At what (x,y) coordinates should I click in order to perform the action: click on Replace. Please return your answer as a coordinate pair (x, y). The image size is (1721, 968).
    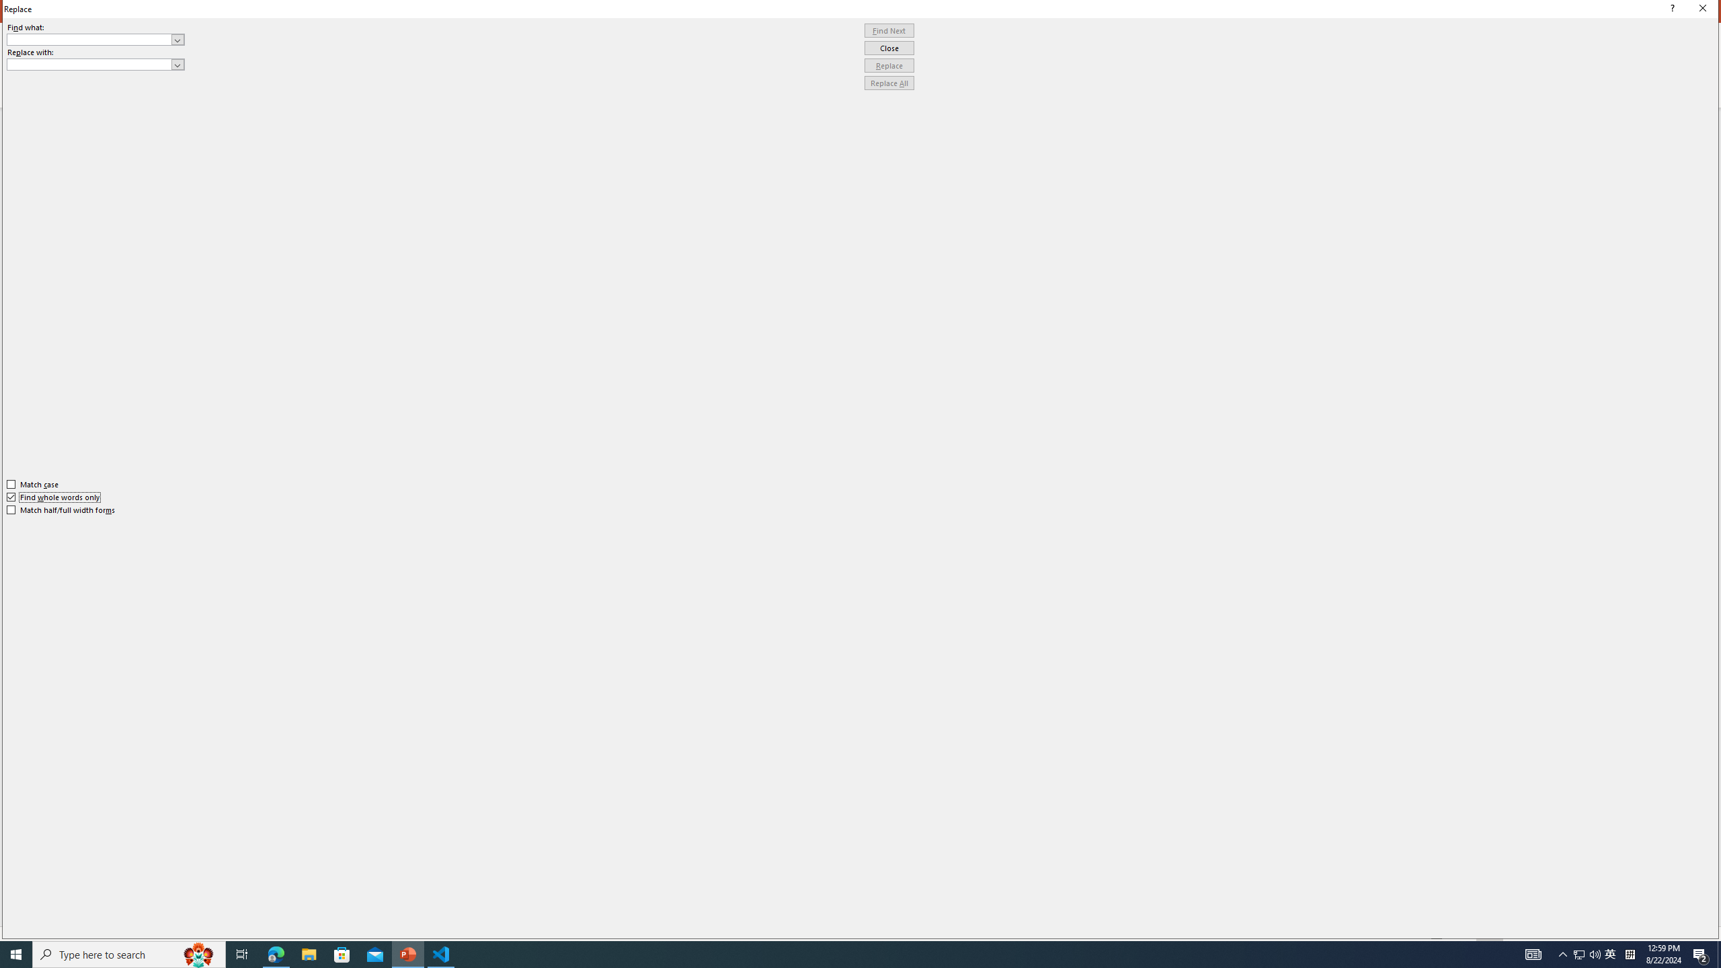
    Looking at the image, I should click on (889, 66).